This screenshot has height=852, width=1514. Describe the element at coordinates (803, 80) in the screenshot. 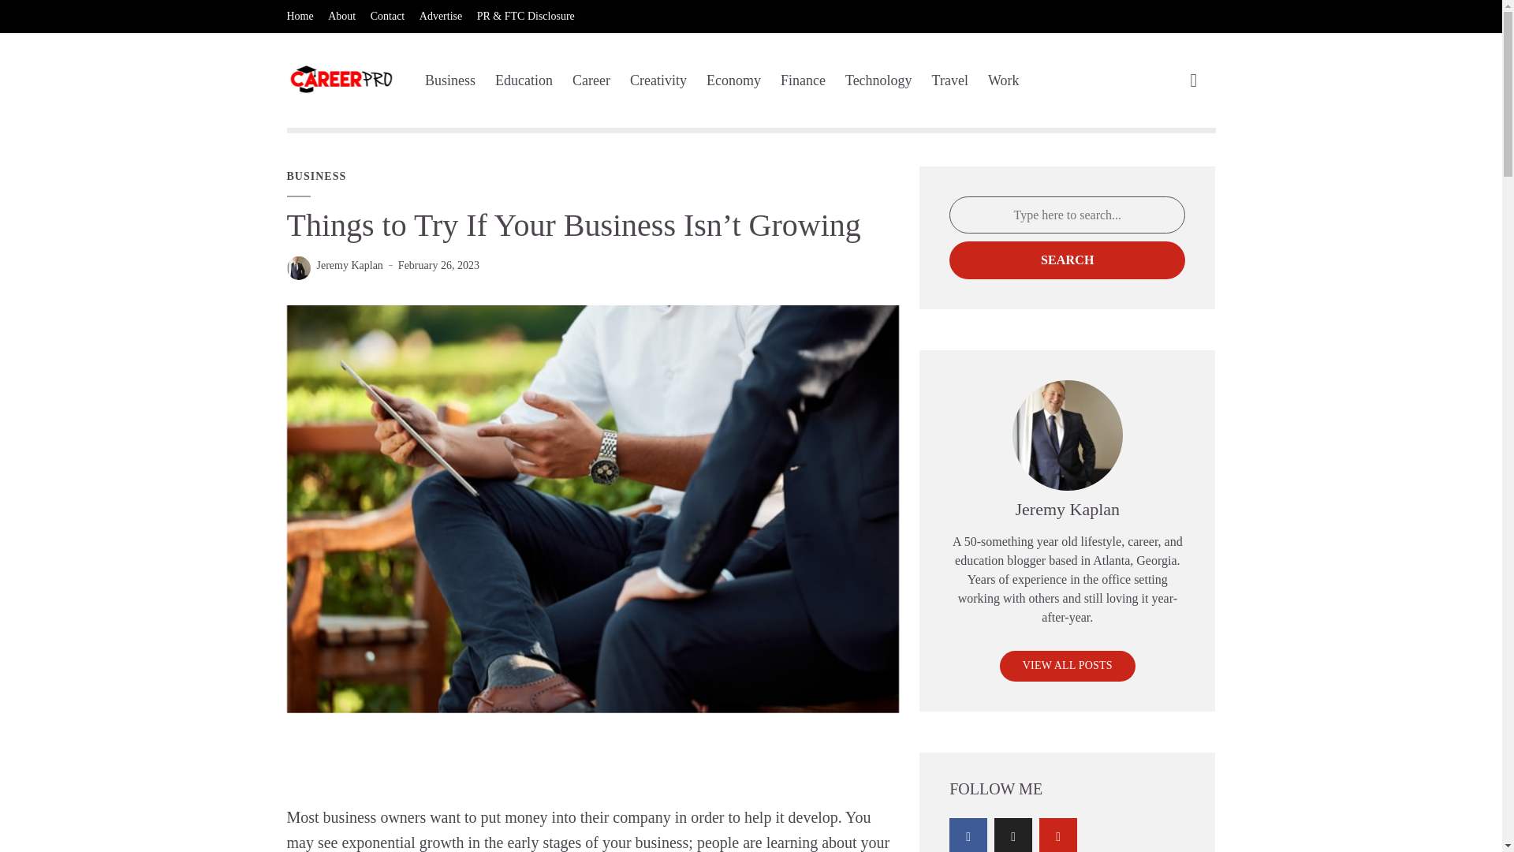

I see `Finance` at that location.